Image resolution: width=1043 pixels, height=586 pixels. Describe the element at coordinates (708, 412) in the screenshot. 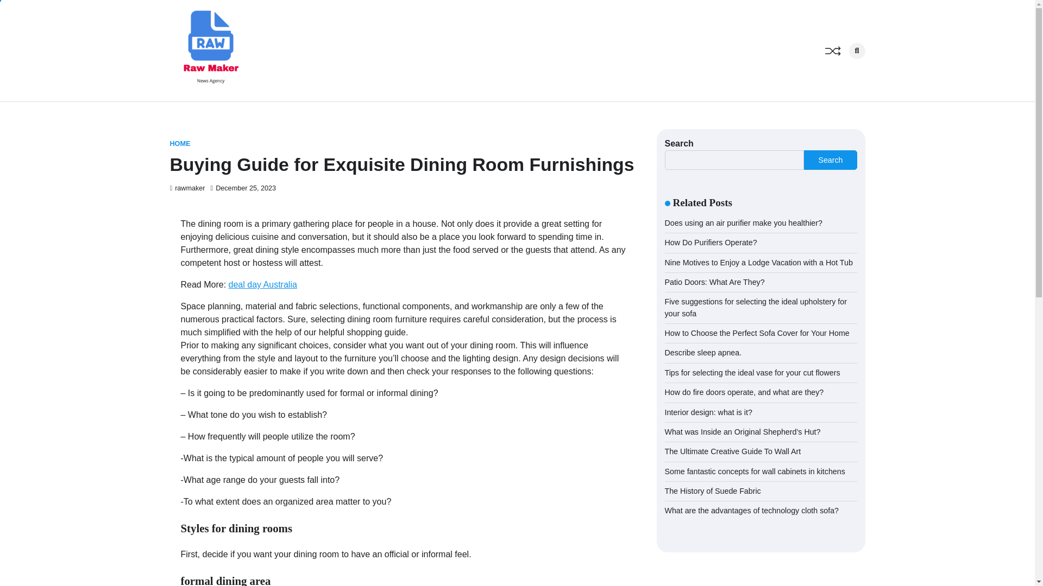

I see `Interior design: what is it?` at that location.